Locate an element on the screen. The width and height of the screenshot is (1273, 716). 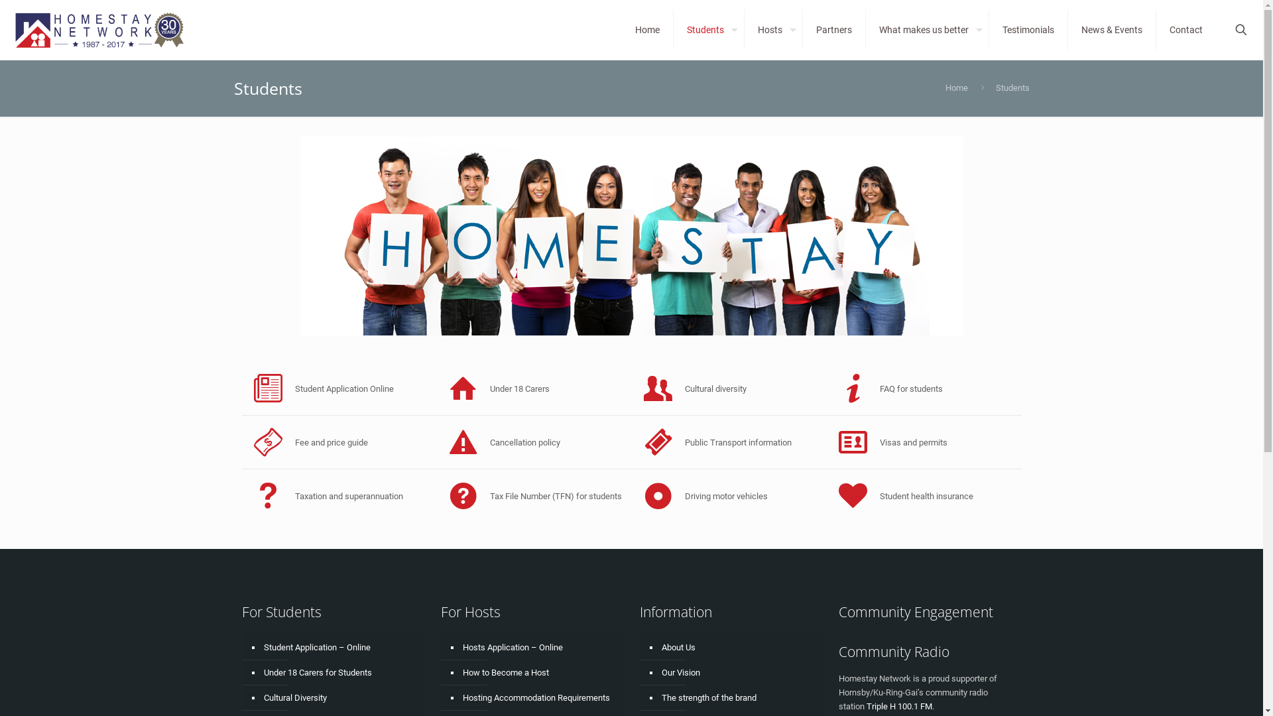
Hosts is located at coordinates (774, 30).